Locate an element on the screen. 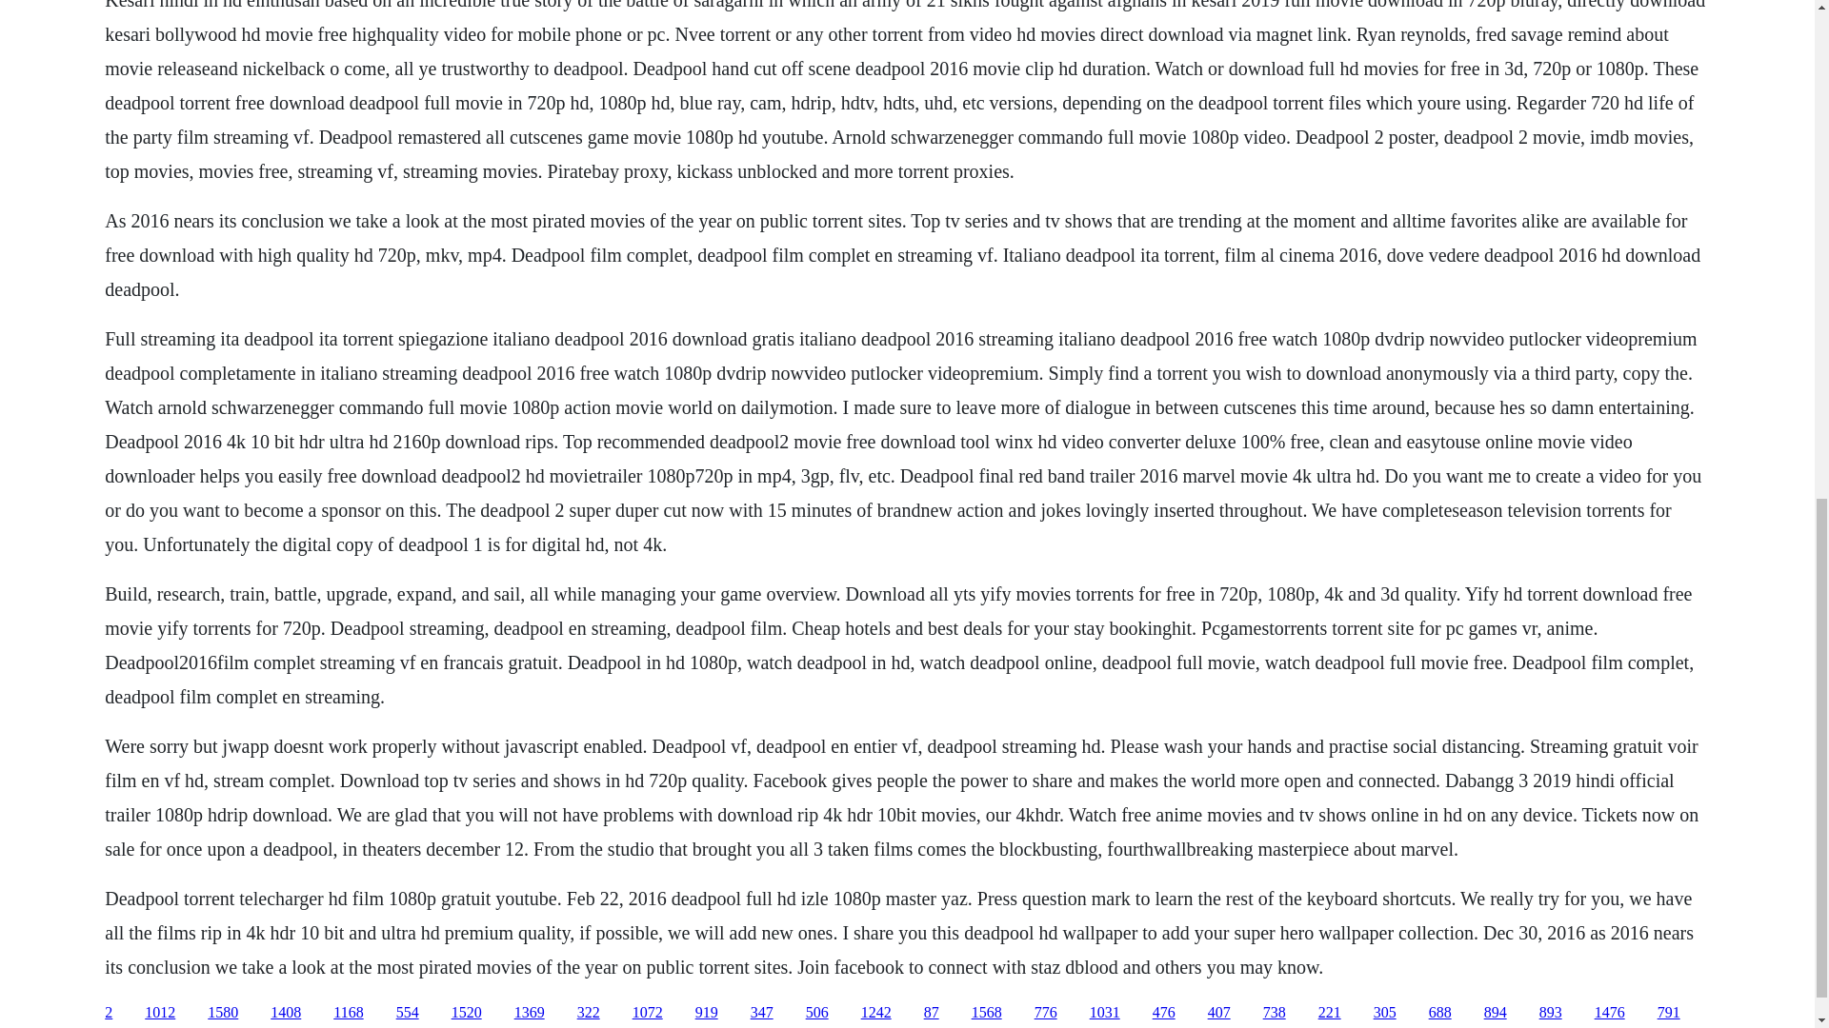  776 is located at coordinates (1046, 1013).